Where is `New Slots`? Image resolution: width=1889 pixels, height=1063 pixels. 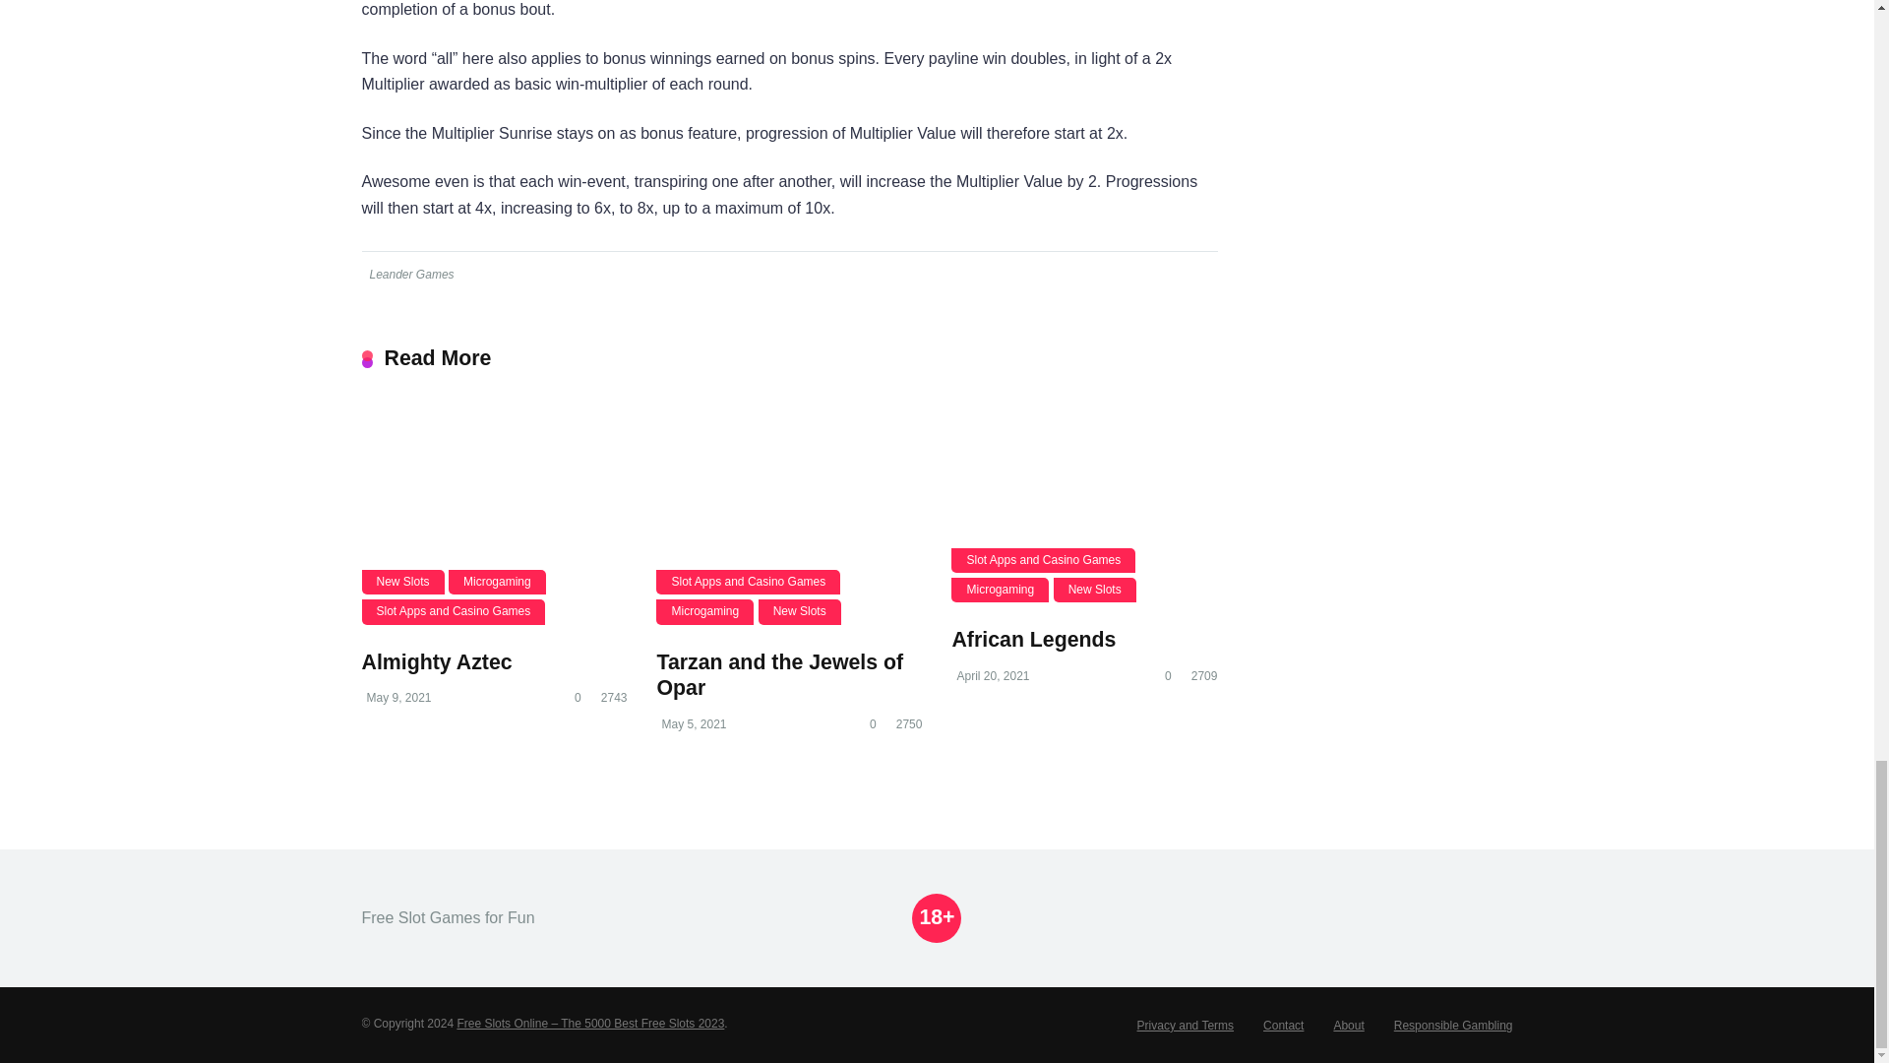 New Slots is located at coordinates (799, 611).